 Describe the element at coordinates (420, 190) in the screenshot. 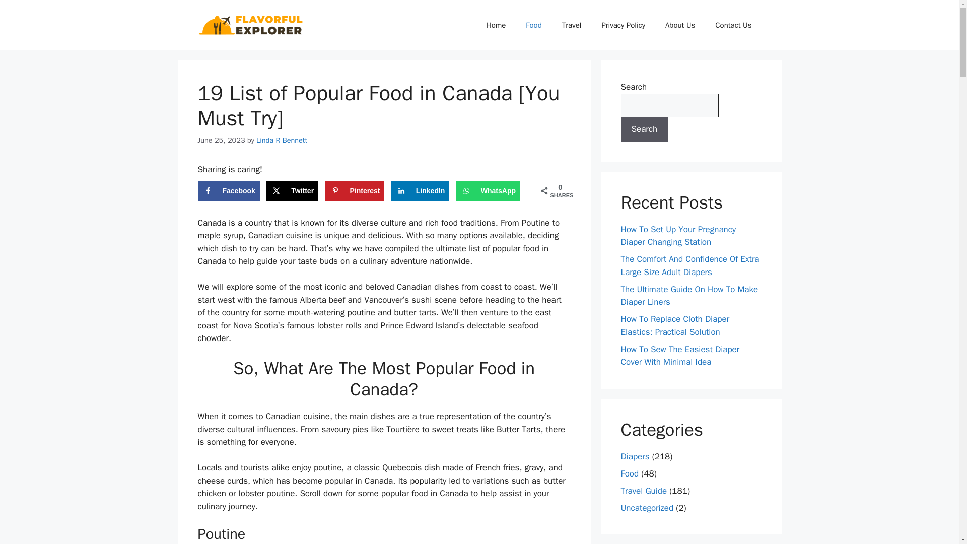

I see `LinkedIn` at that location.